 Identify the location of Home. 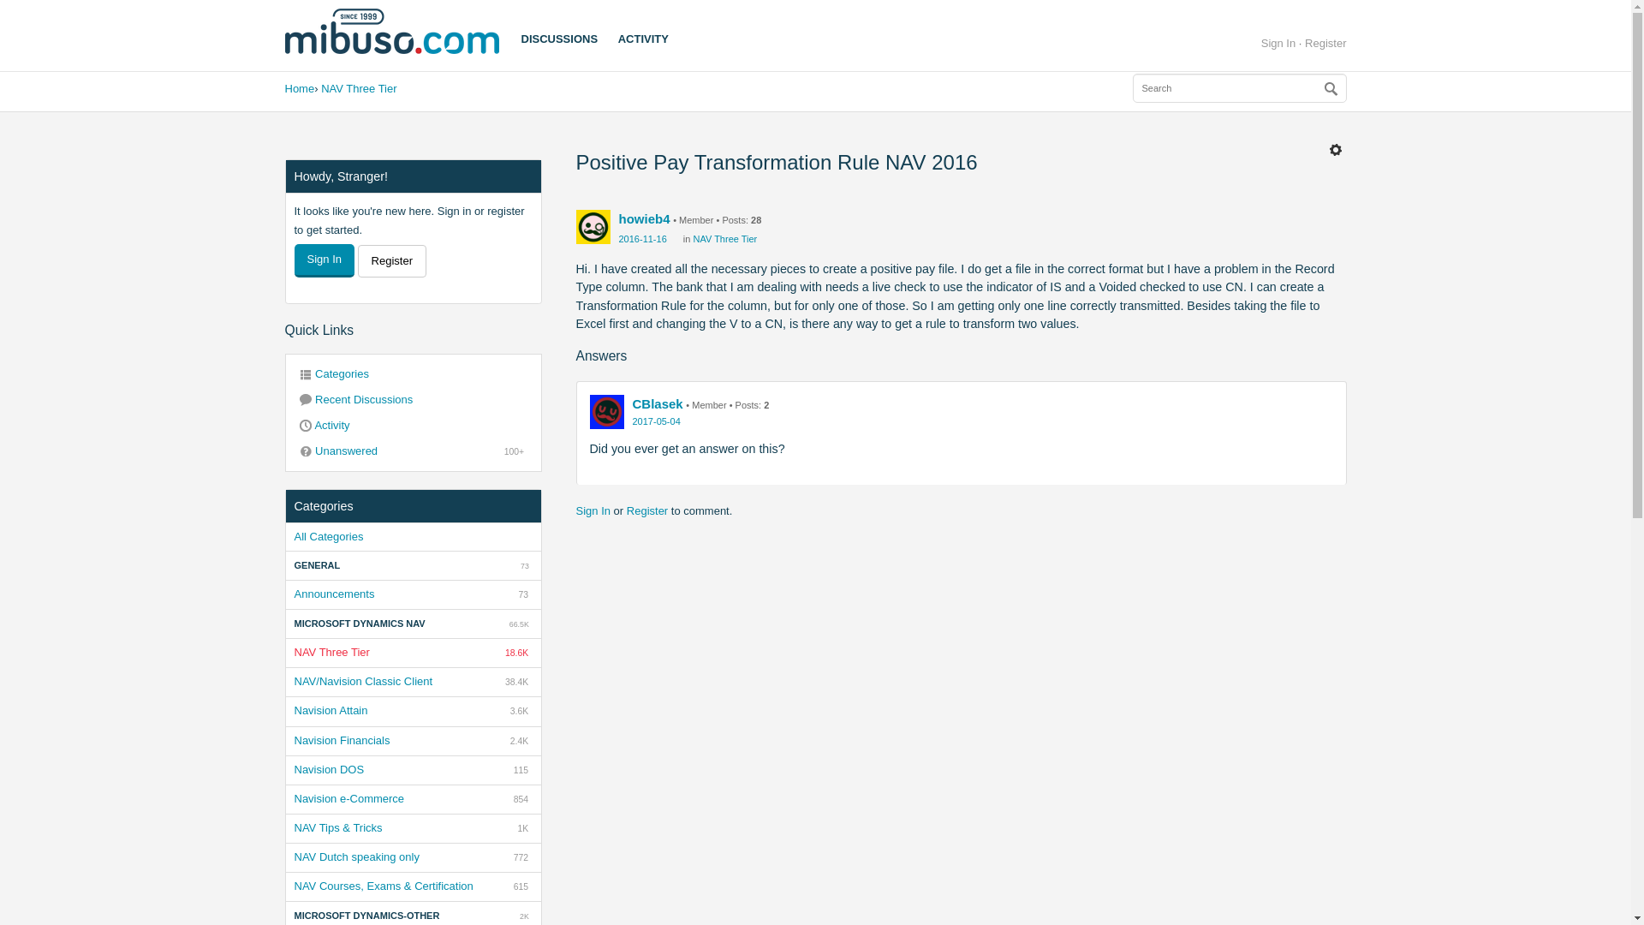
(413, 425).